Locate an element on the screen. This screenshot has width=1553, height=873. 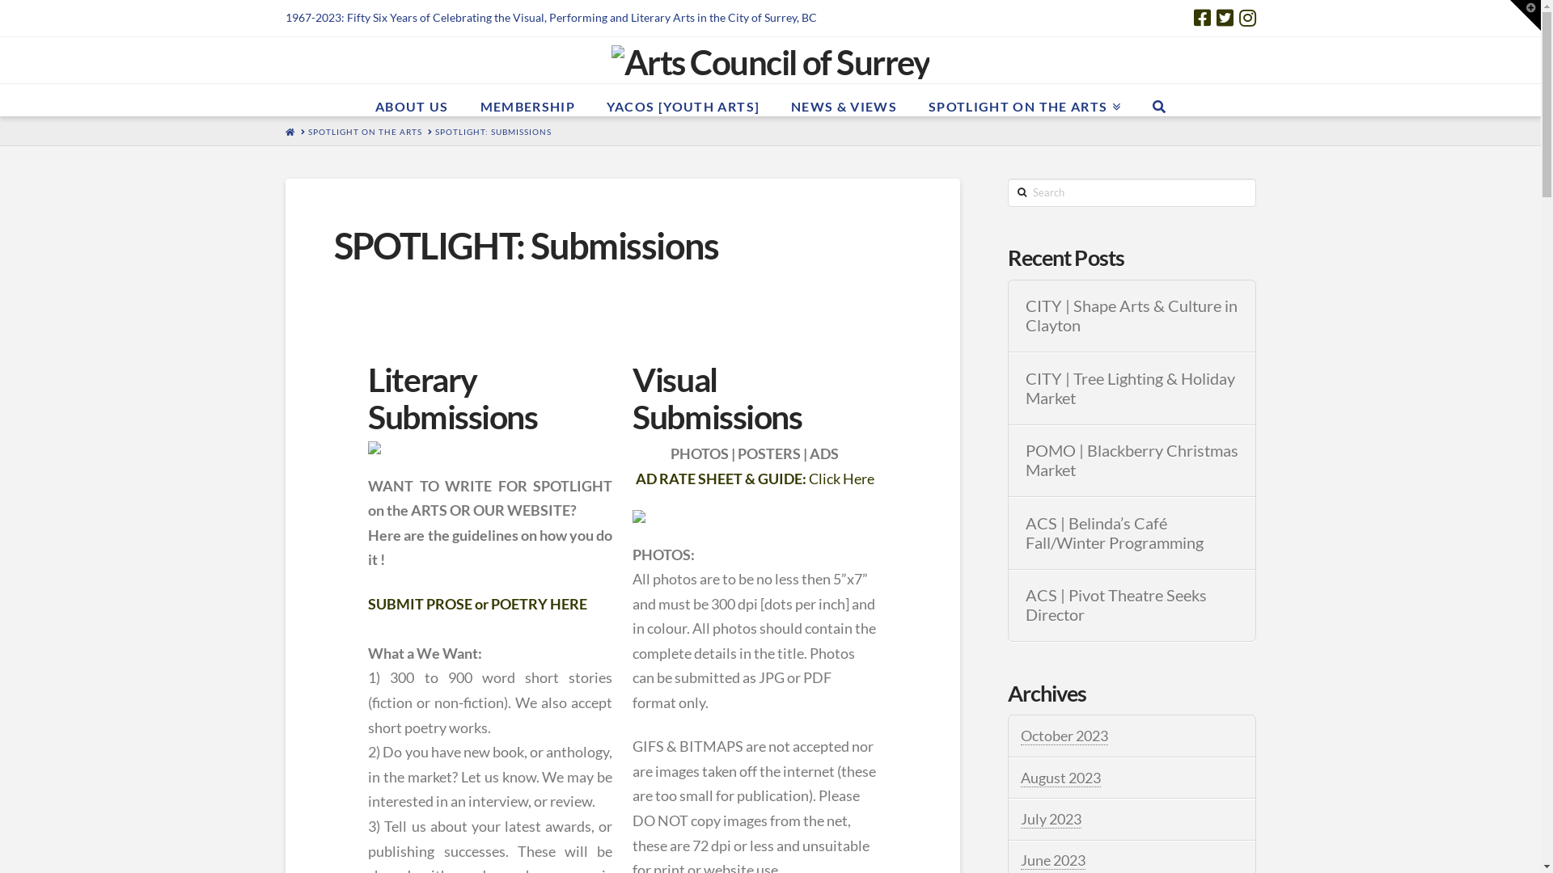
YACOS [YOUTH ARTS] is located at coordinates (683, 100).